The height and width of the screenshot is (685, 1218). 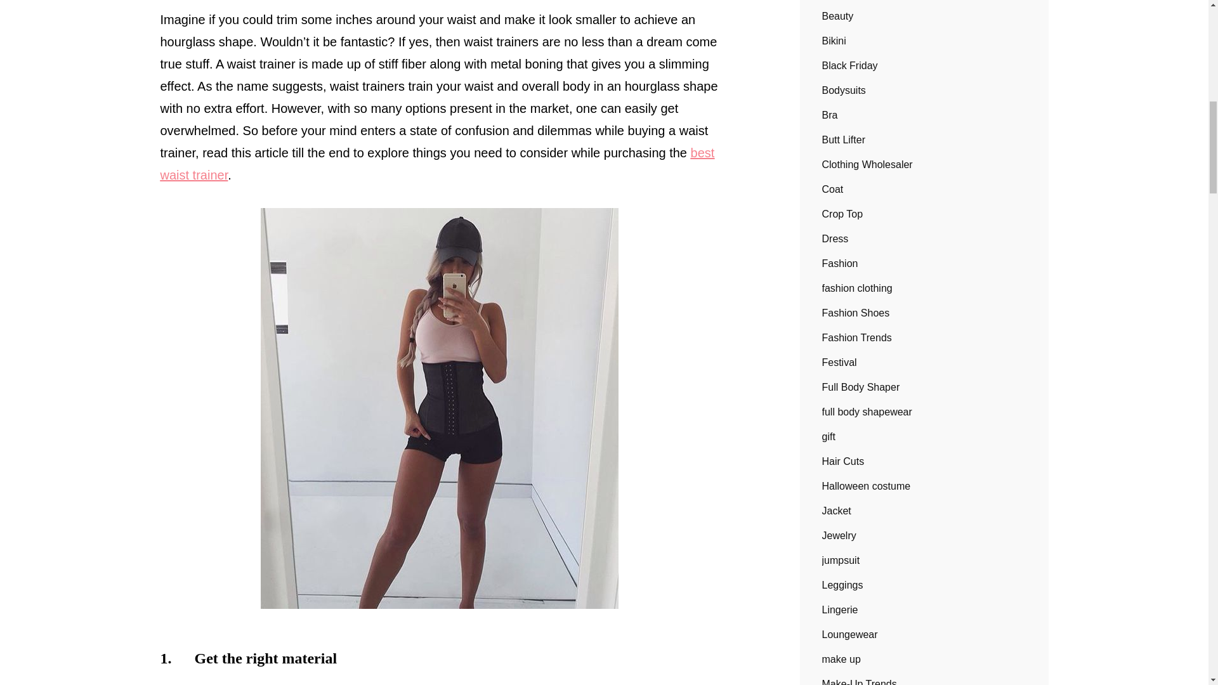 What do you see at coordinates (833, 189) in the screenshot?
I see `Coat` at bounding box center [833, 189].